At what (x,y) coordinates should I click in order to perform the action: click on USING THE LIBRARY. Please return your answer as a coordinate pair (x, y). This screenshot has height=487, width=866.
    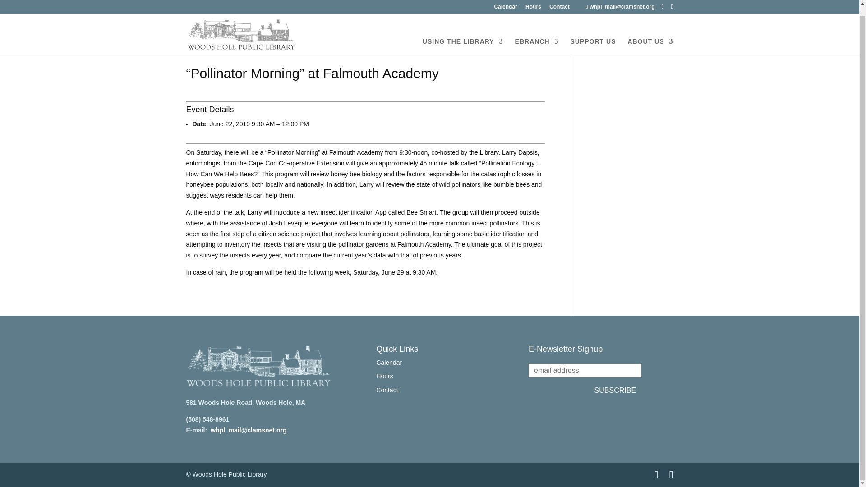
    Looking at the image, I should click on (463, 37).